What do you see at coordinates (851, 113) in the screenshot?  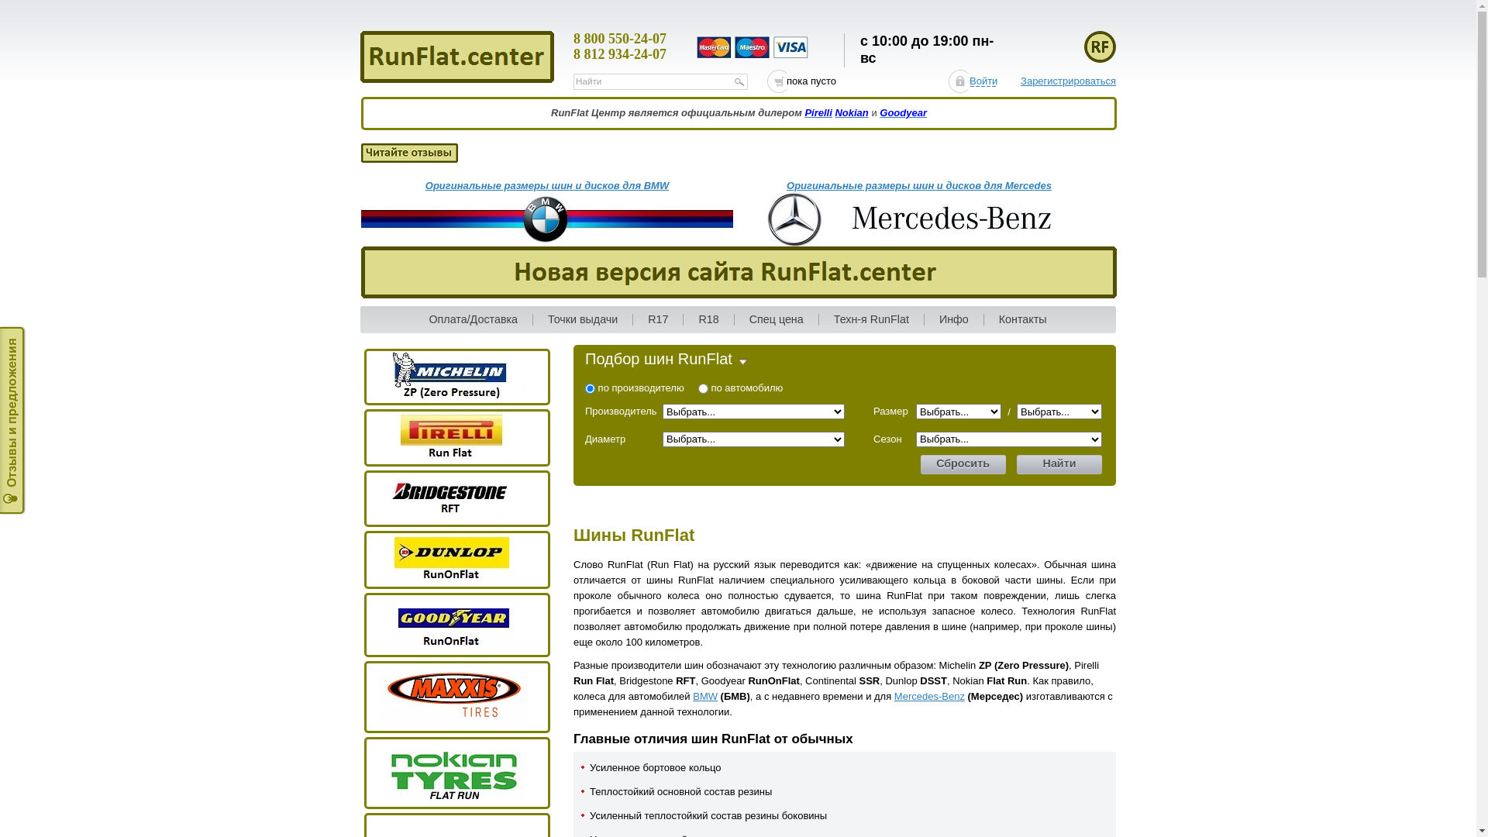 I see `Nokian` at bounding box center [851, 113].